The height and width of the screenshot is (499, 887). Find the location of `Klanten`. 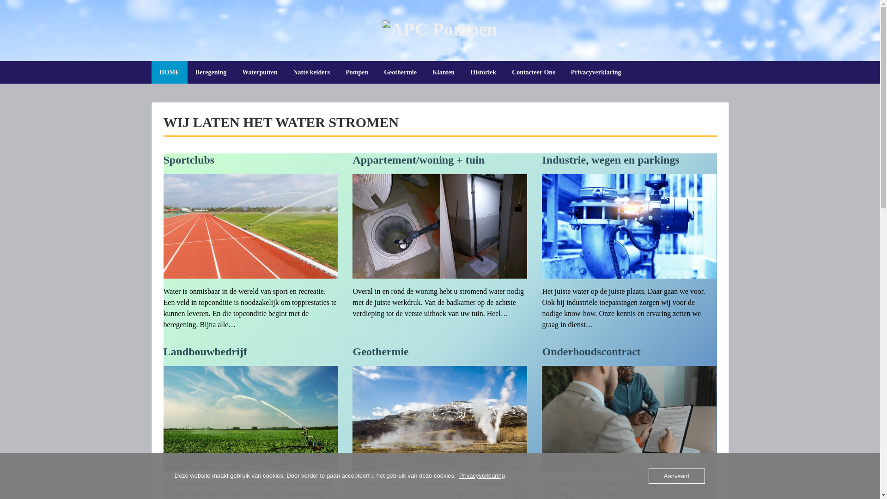

Klanten is located at coordinates (443, 72).